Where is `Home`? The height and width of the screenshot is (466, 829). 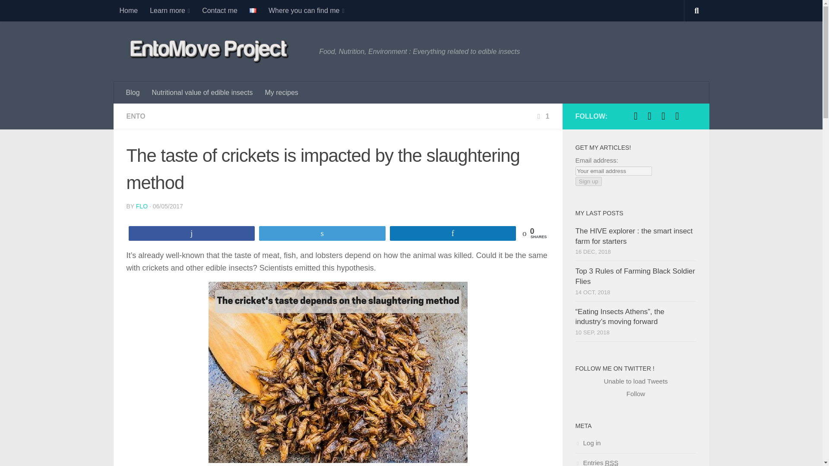
Home is located at coordinates (128, 10).